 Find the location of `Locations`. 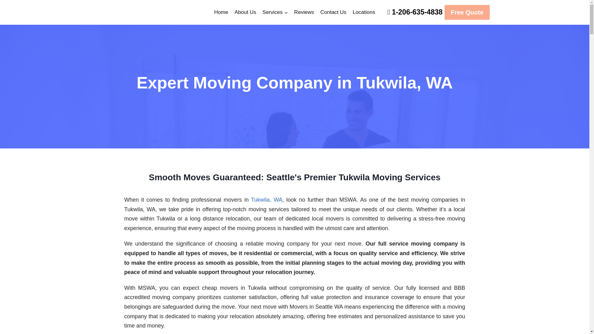

Locations is located at coordinates (364, 12).